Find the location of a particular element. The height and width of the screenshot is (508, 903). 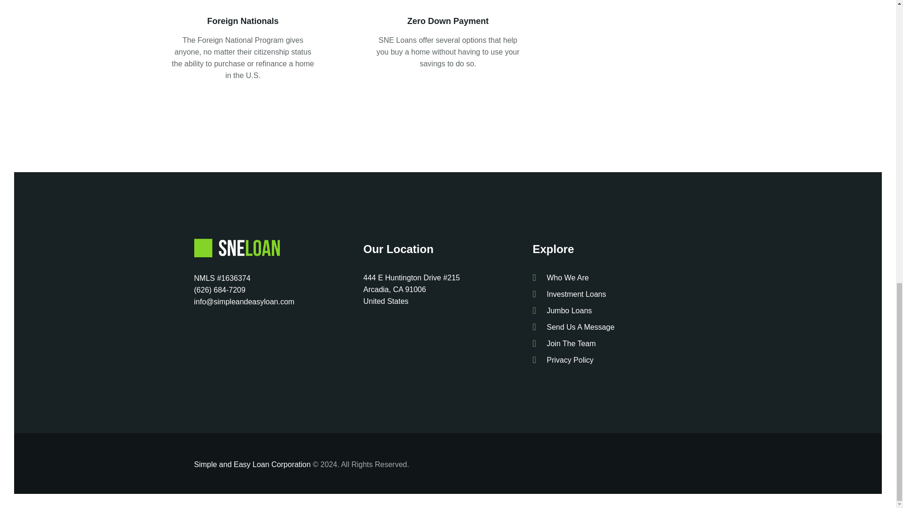

Join The Team is located at coordinates (617, 343).